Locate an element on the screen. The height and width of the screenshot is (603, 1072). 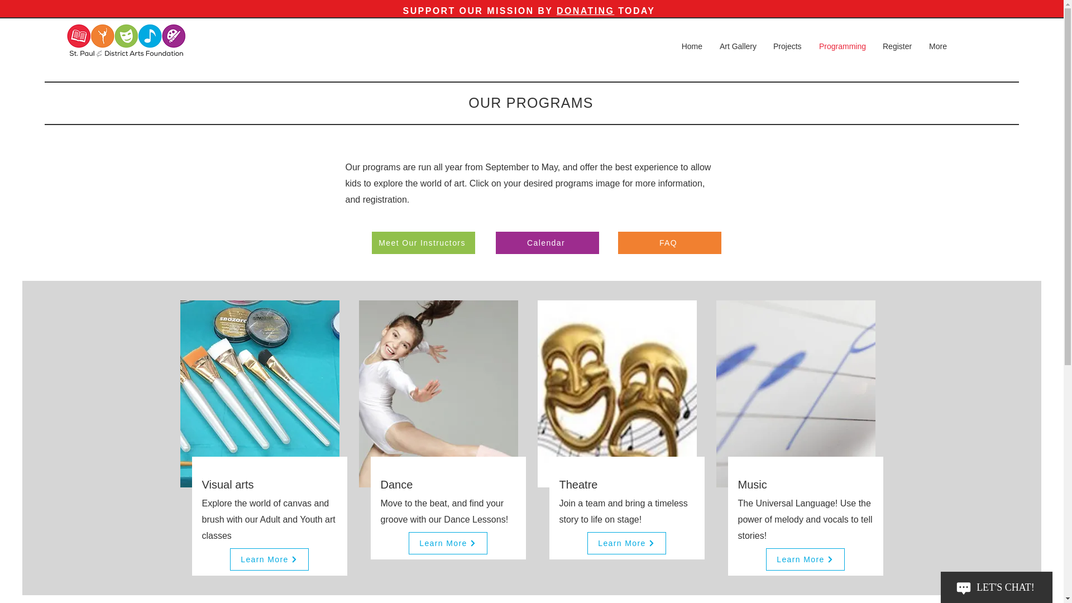
Art Gallery is located at coordinates (738, 46).